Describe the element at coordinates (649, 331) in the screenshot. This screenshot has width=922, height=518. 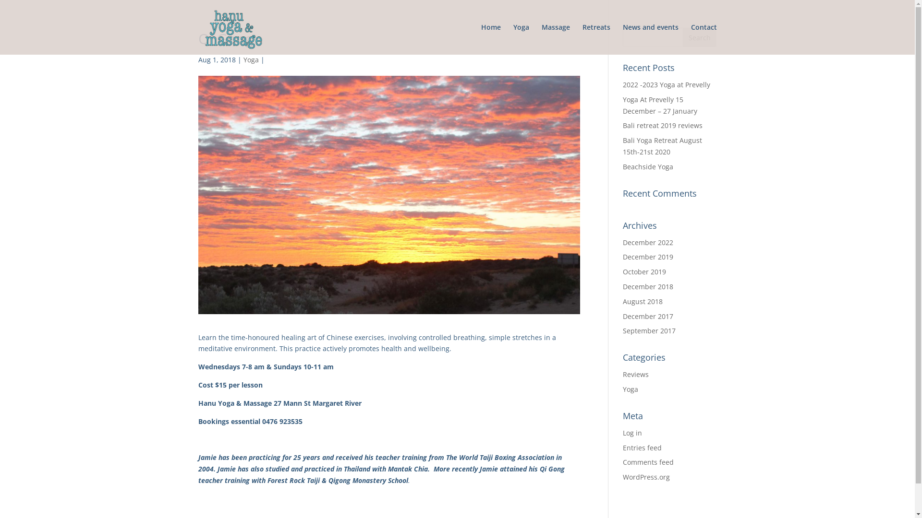
I see `September 2017` at that location.